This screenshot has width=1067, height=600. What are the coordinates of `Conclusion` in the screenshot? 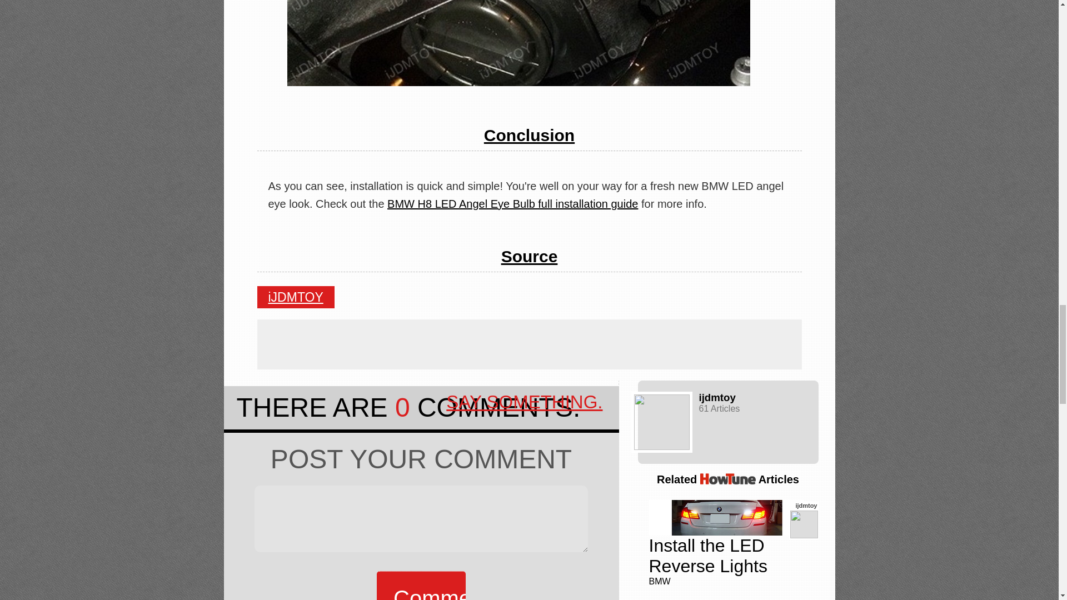 It's located at (529, 135).